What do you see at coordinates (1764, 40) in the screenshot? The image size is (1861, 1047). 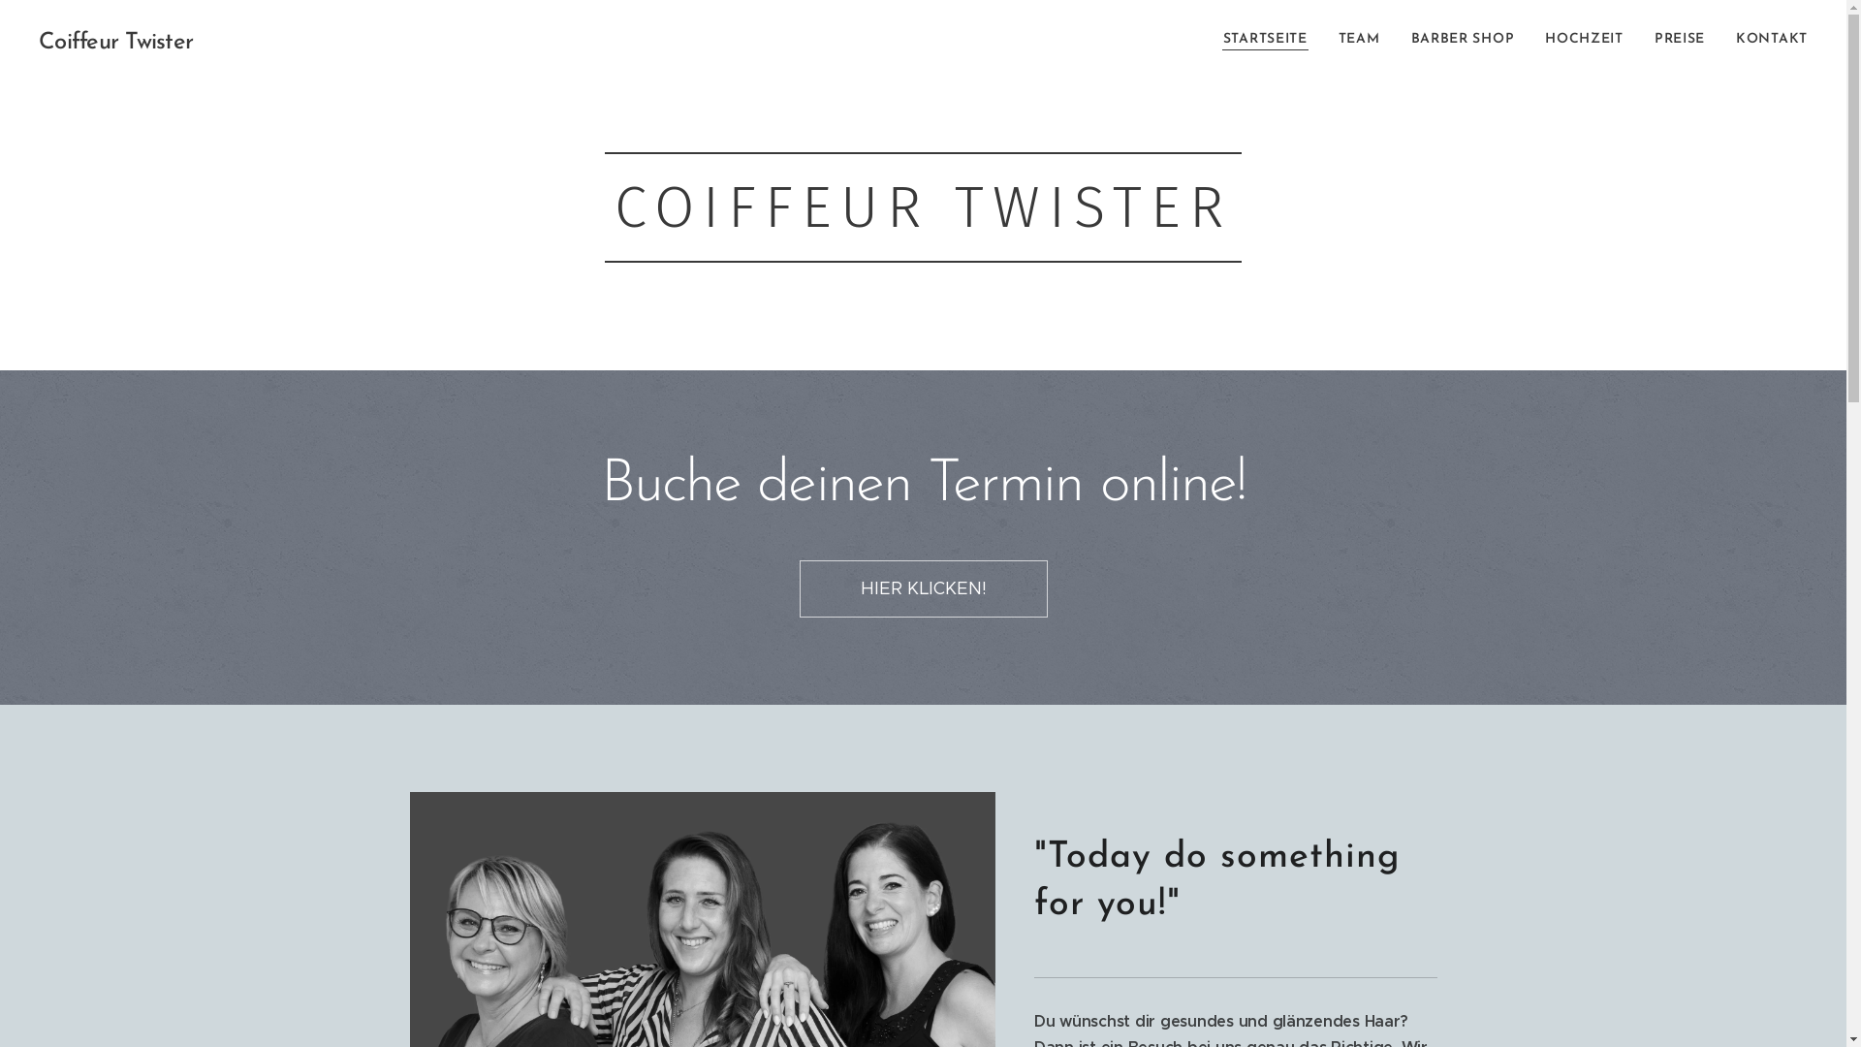 I see `KONTAKT` at bounding box center [1764, 40].